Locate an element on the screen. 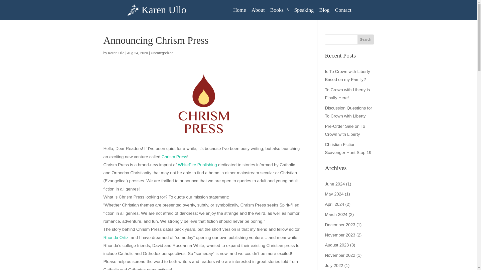 This screenshot has height=270, width=481. June 2024 is located at coordinates (335, 184).